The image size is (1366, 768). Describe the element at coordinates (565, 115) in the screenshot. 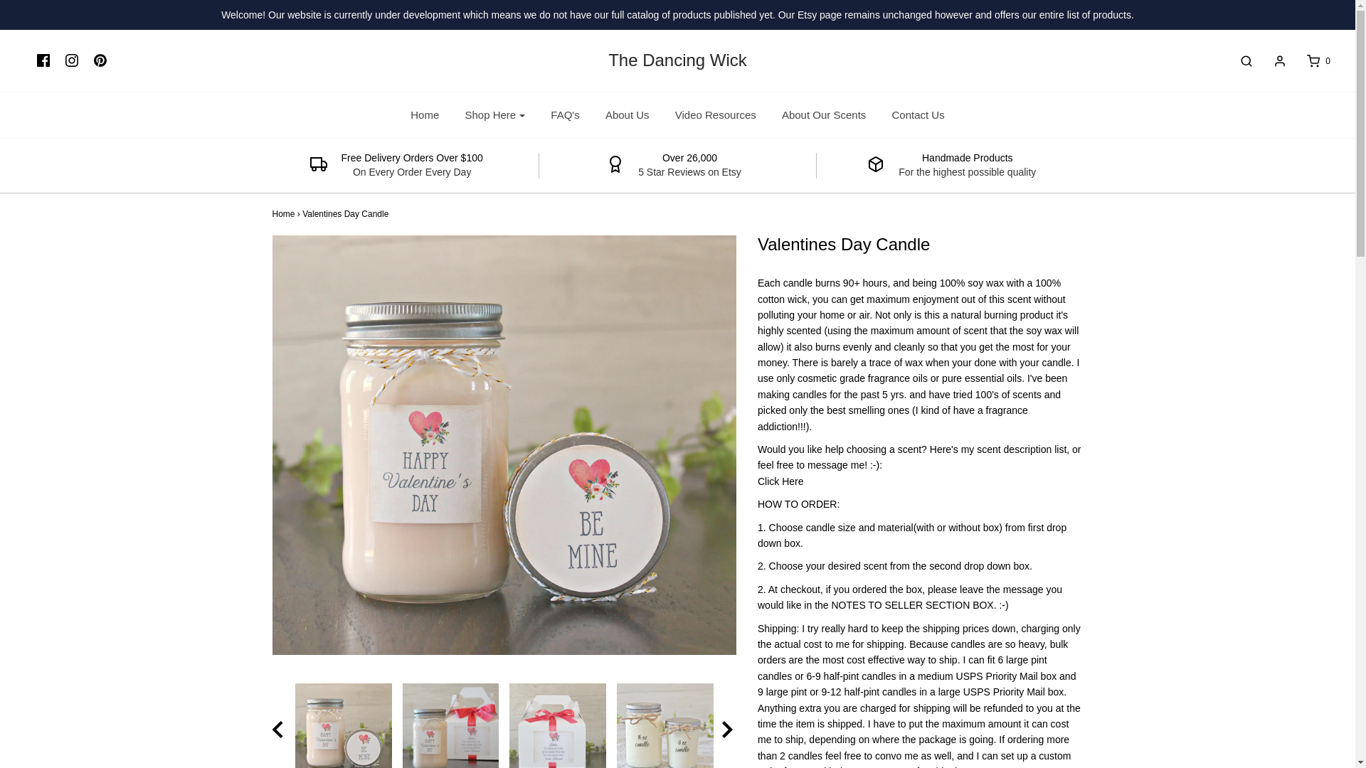

I see `FAQ's` at that location.